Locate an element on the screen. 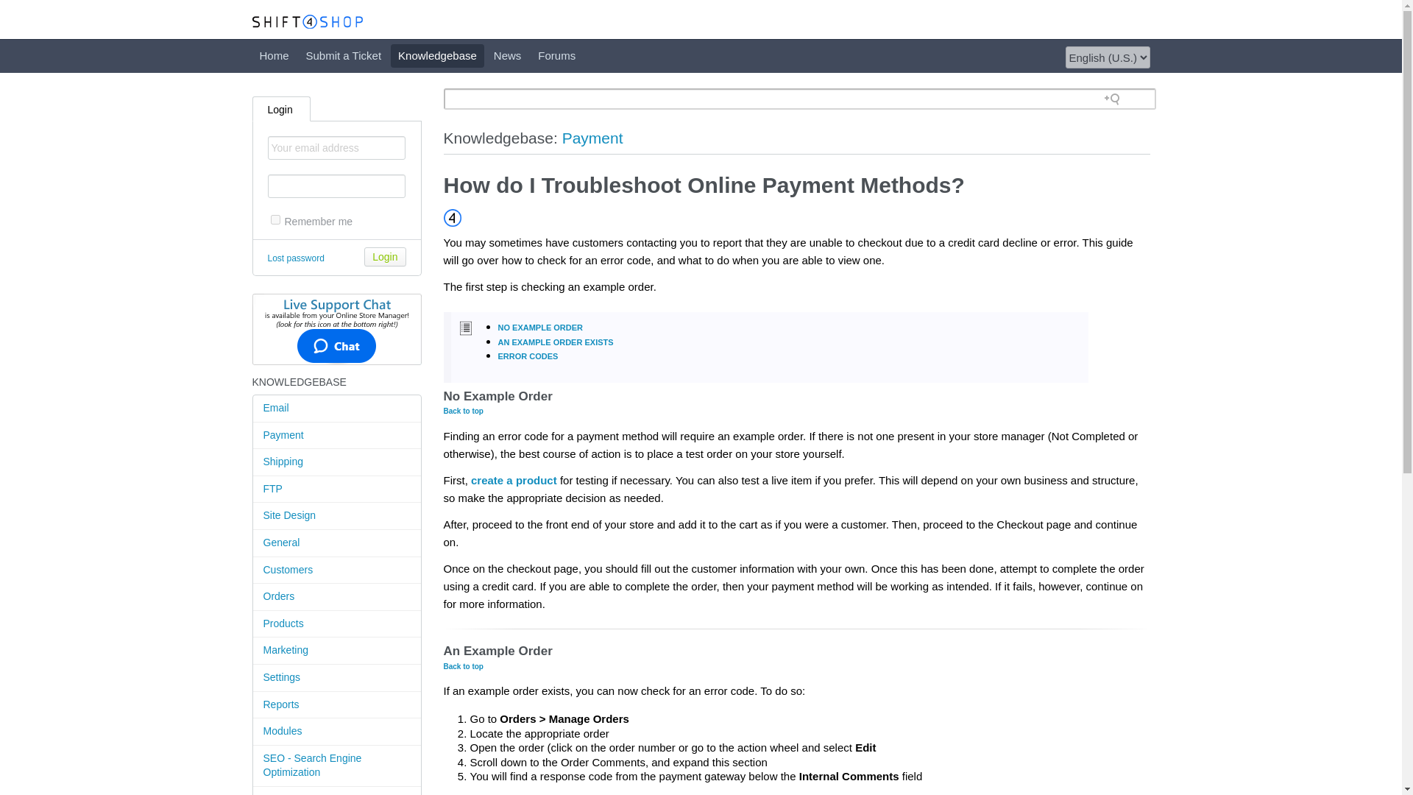 This screenshot has width=1413, height=795. Changing DNS Records is located at coordinates (337, 791).